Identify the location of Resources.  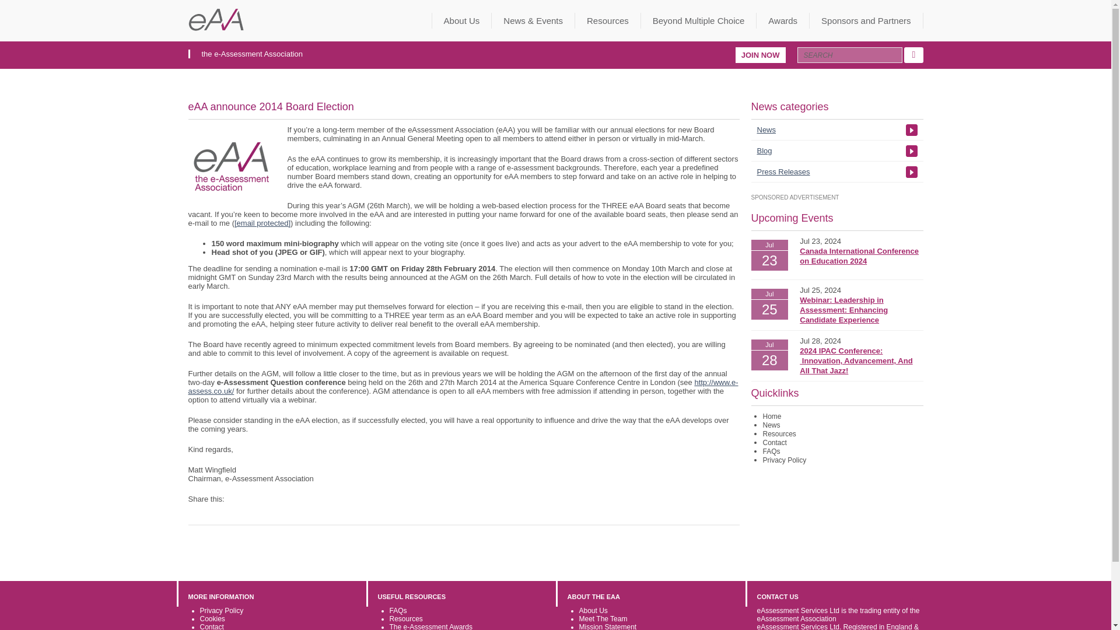
(608, 20).